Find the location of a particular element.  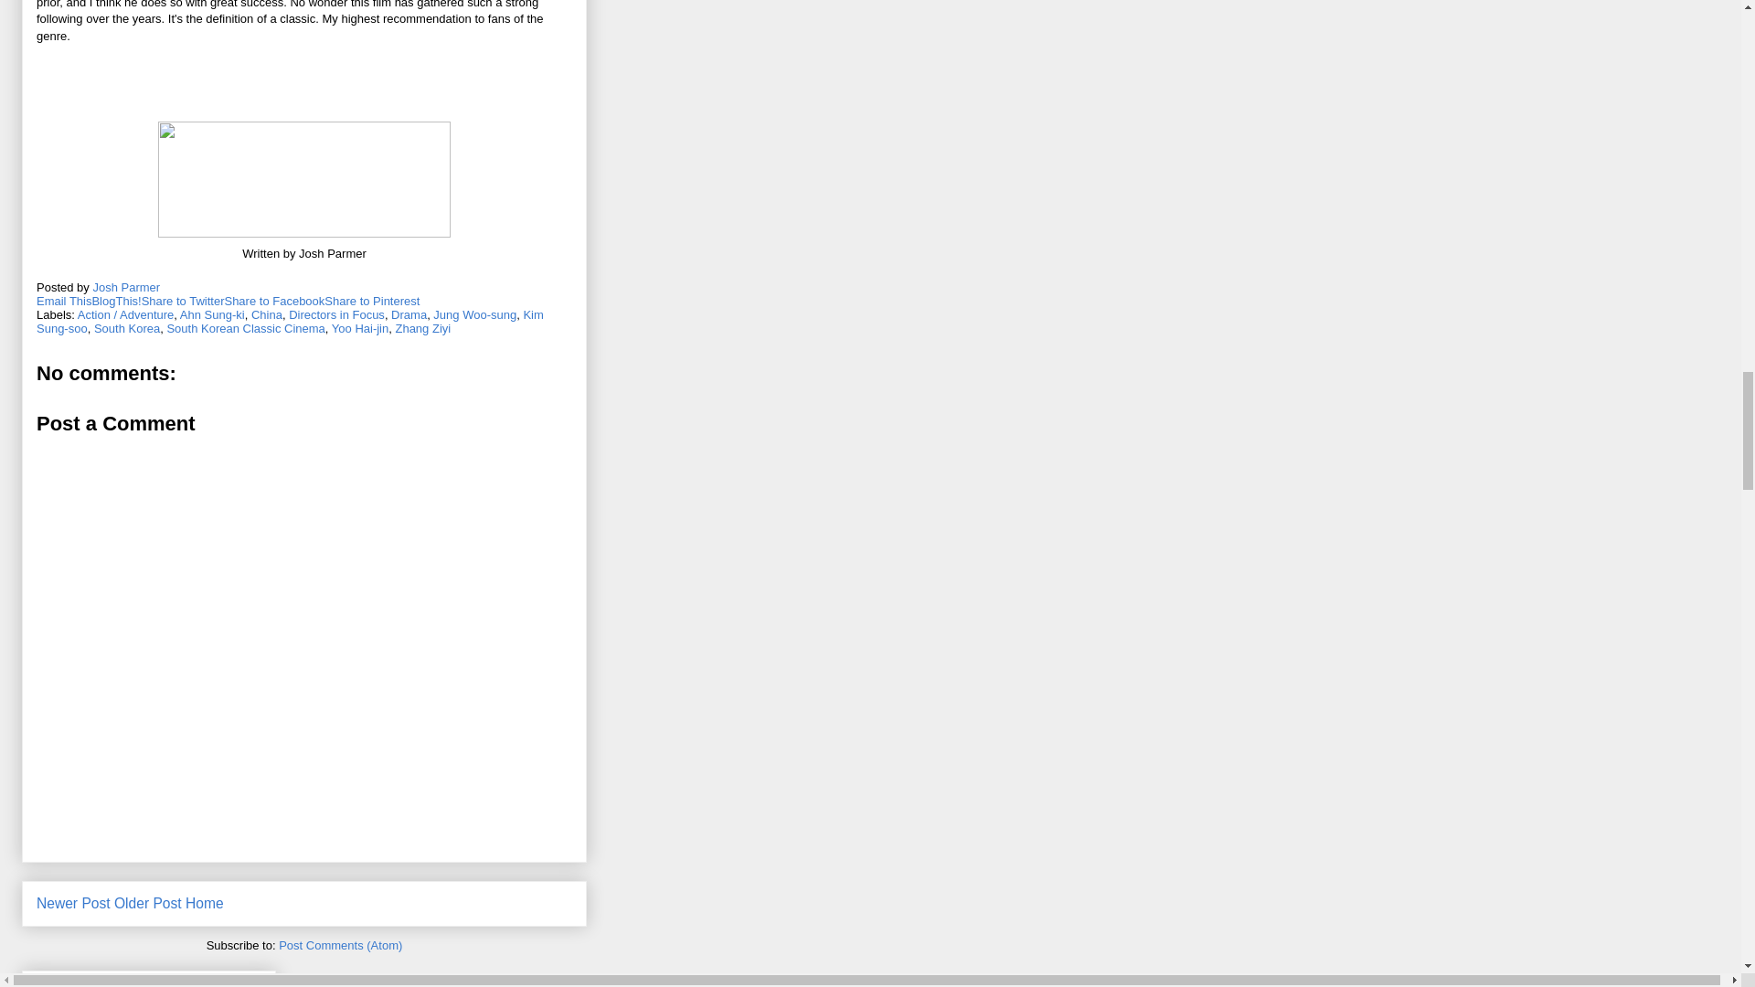

Josh Parmer is located at coordinates (126, 287).